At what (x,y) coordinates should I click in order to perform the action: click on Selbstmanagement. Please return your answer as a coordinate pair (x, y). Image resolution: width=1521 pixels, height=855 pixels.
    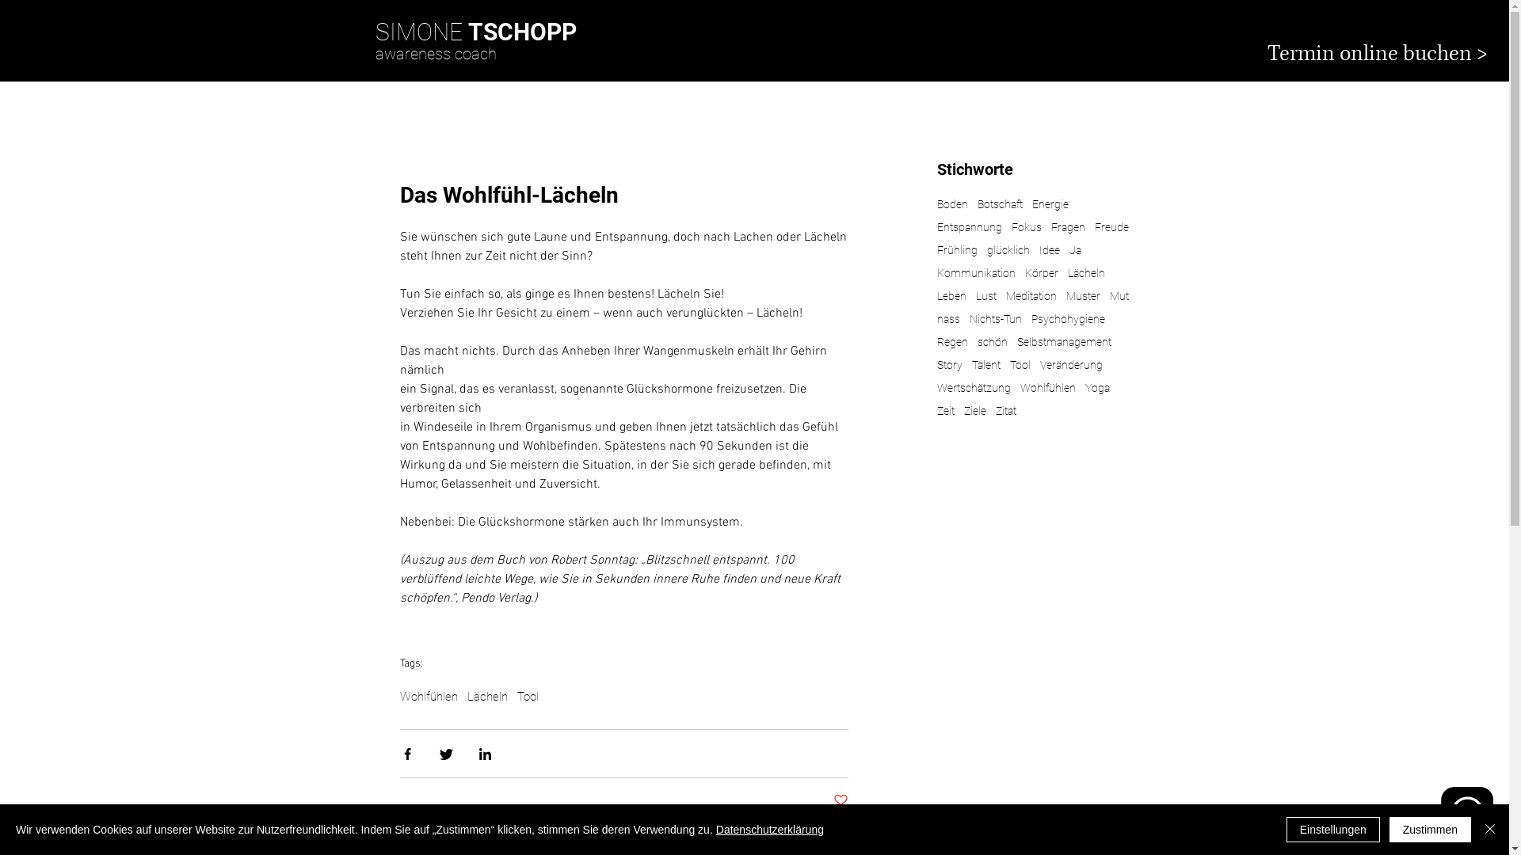
    Looking at the image, I should click on (1065, 342).